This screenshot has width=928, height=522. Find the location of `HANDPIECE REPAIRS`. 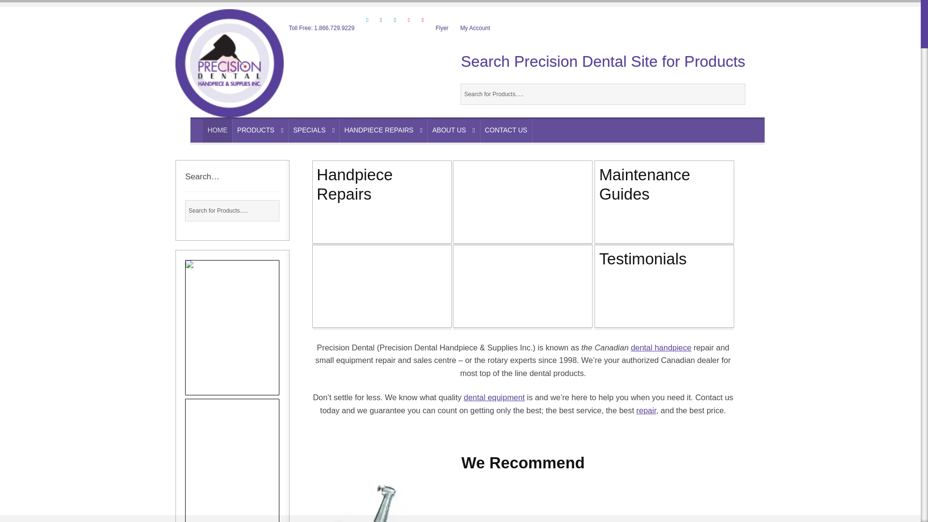

HANDPIECE REPAIRS is located at coordinates (383, 130).